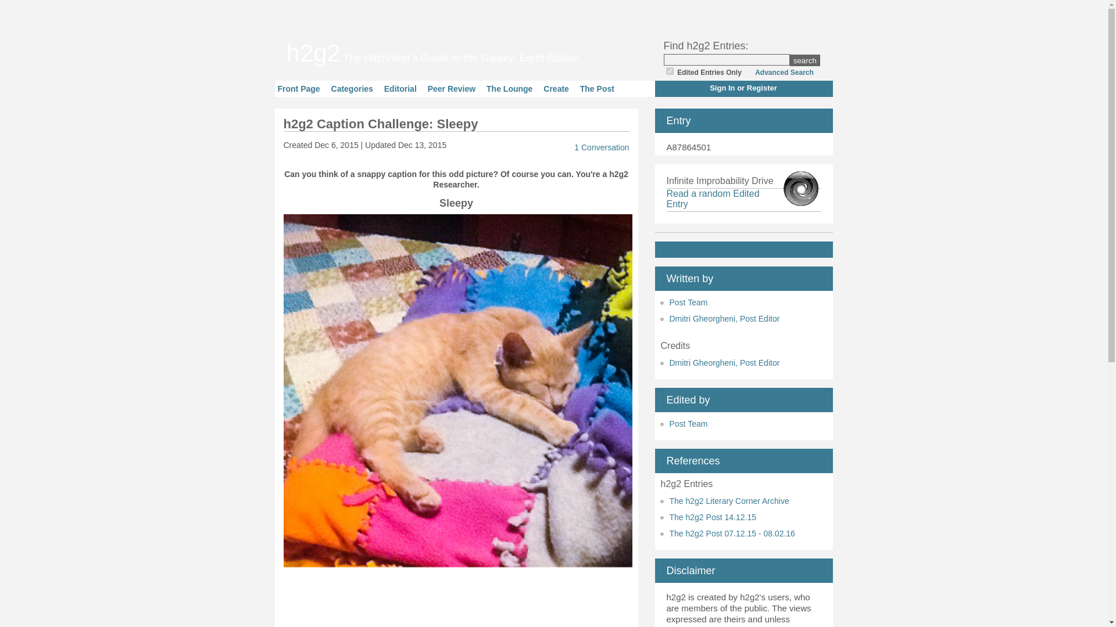  What do you see at coordinates (729, 500) in the screenshot?
I see `The h2g2 Literary Corner Archive` at bounding box center [729, 500].